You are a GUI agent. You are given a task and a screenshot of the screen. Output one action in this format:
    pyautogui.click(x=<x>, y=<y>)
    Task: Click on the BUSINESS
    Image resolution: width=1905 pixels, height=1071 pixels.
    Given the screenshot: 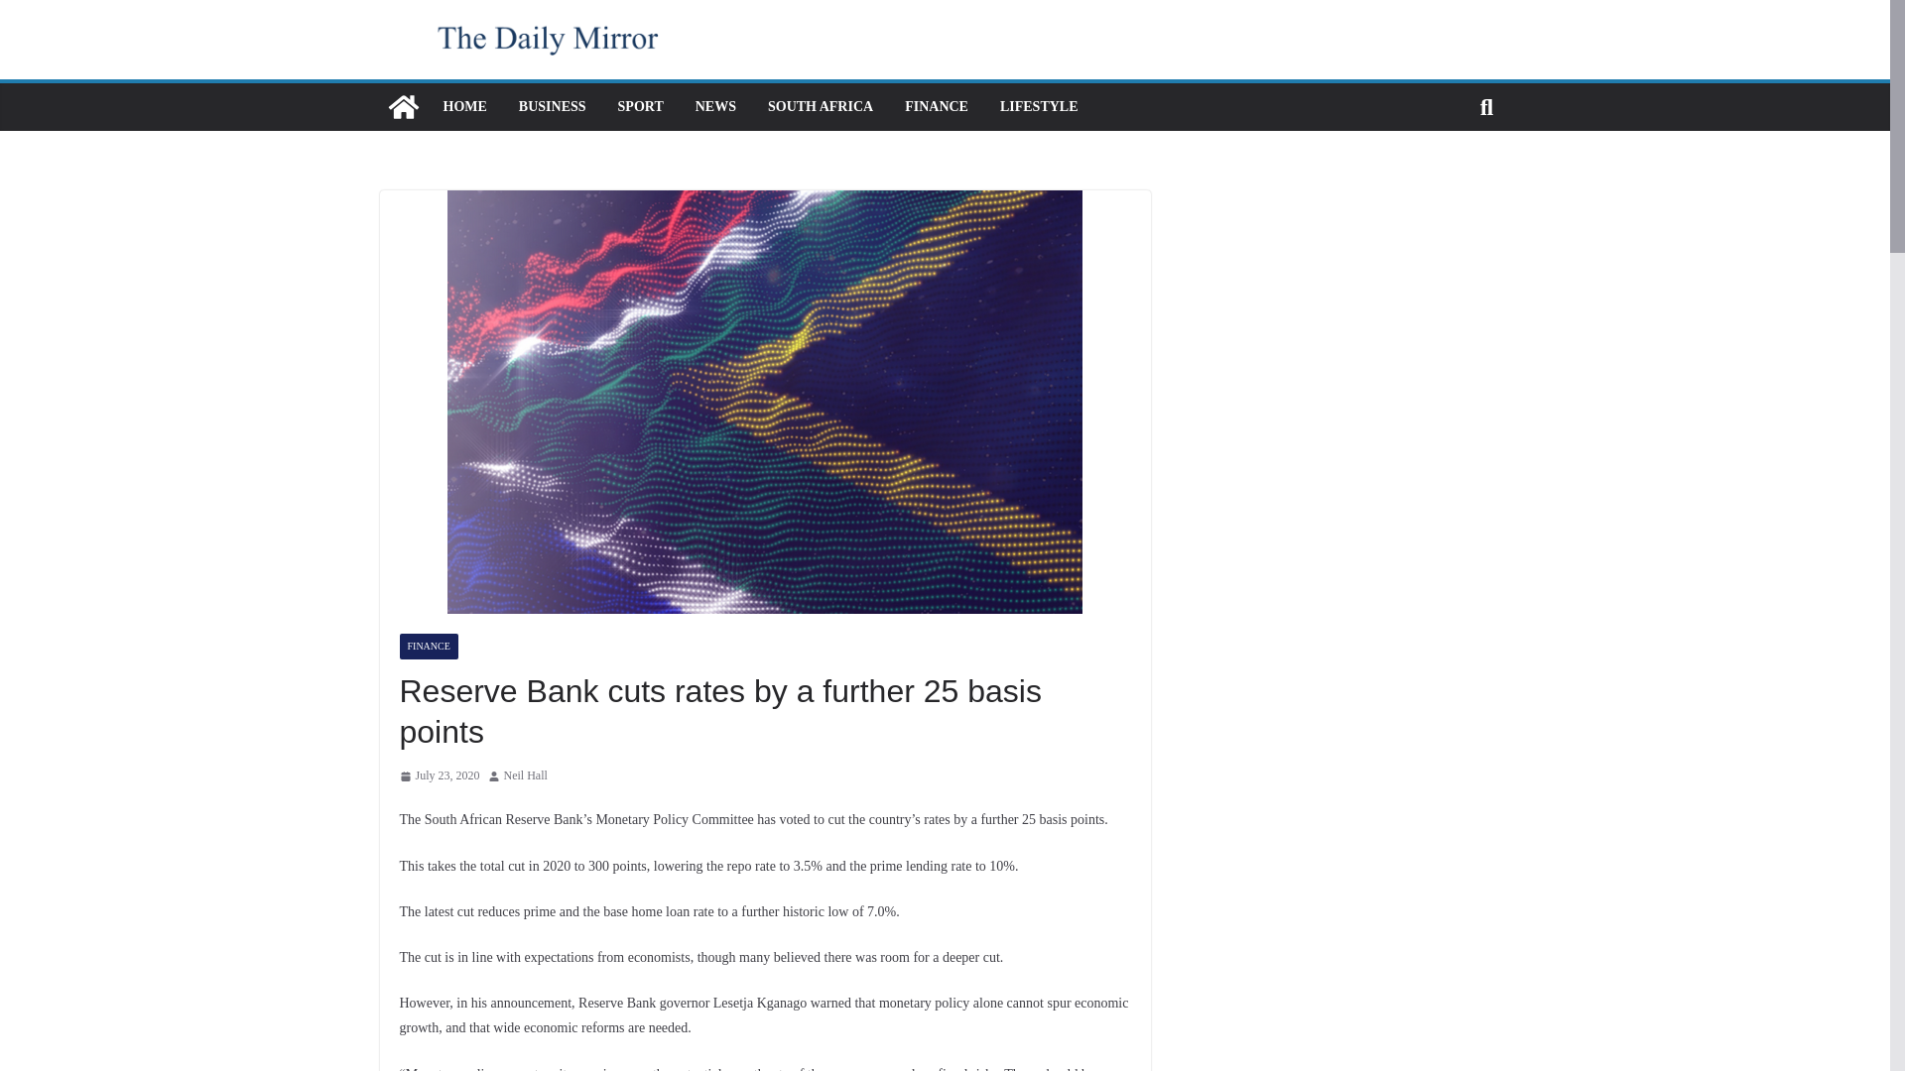 What is the action you would take?
    pyautogui.click(x=552, y=107)
    